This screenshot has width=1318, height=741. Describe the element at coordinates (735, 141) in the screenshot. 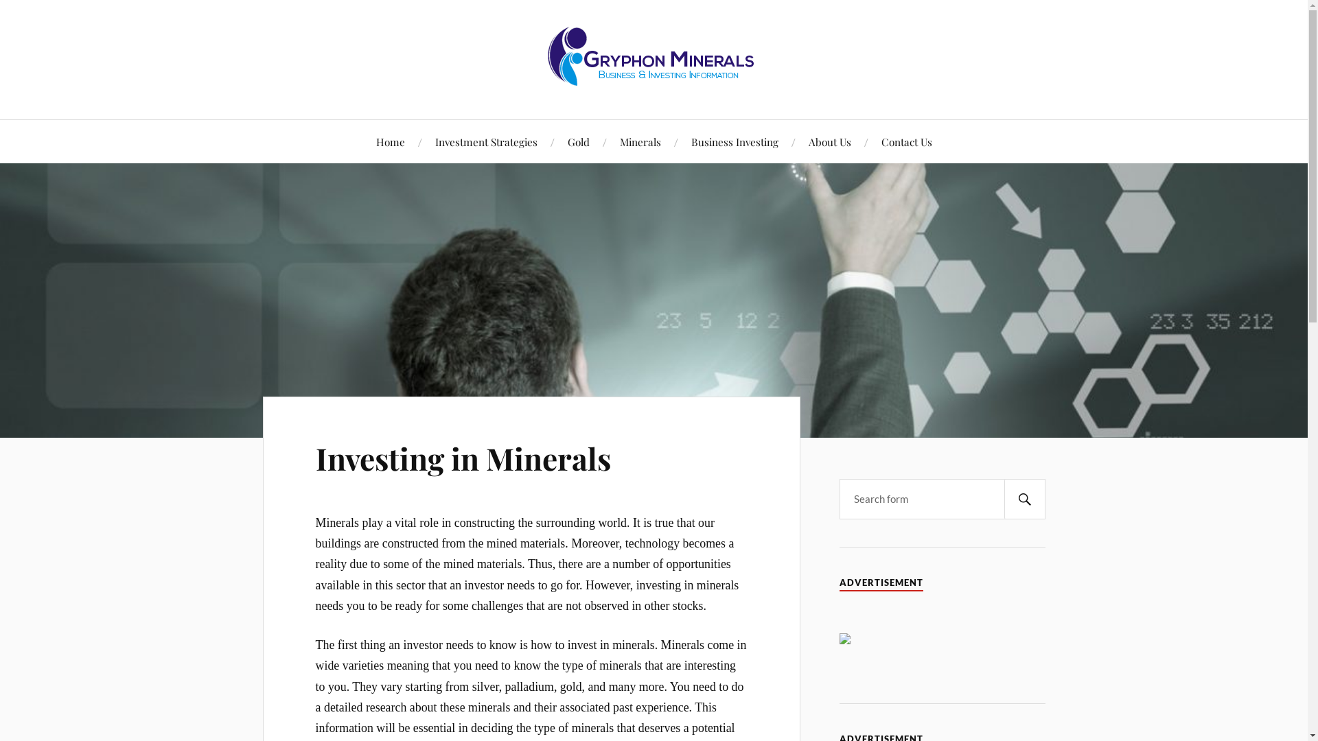

I see `Business Investing` at that location.